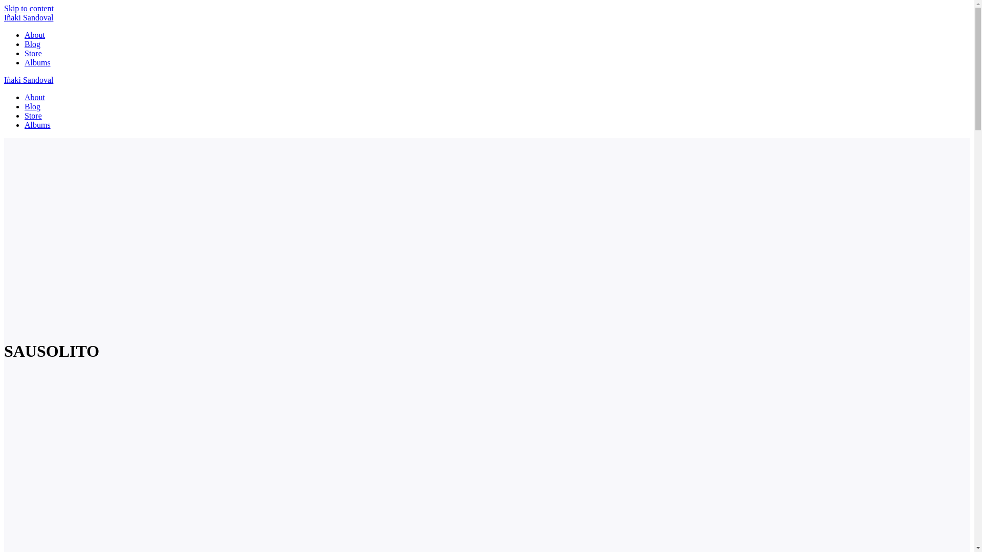 The height and width of the screenshot is (552, 982). Describe the element at coordinates (33, 53) in the screenshot. I see `Store` at that location.